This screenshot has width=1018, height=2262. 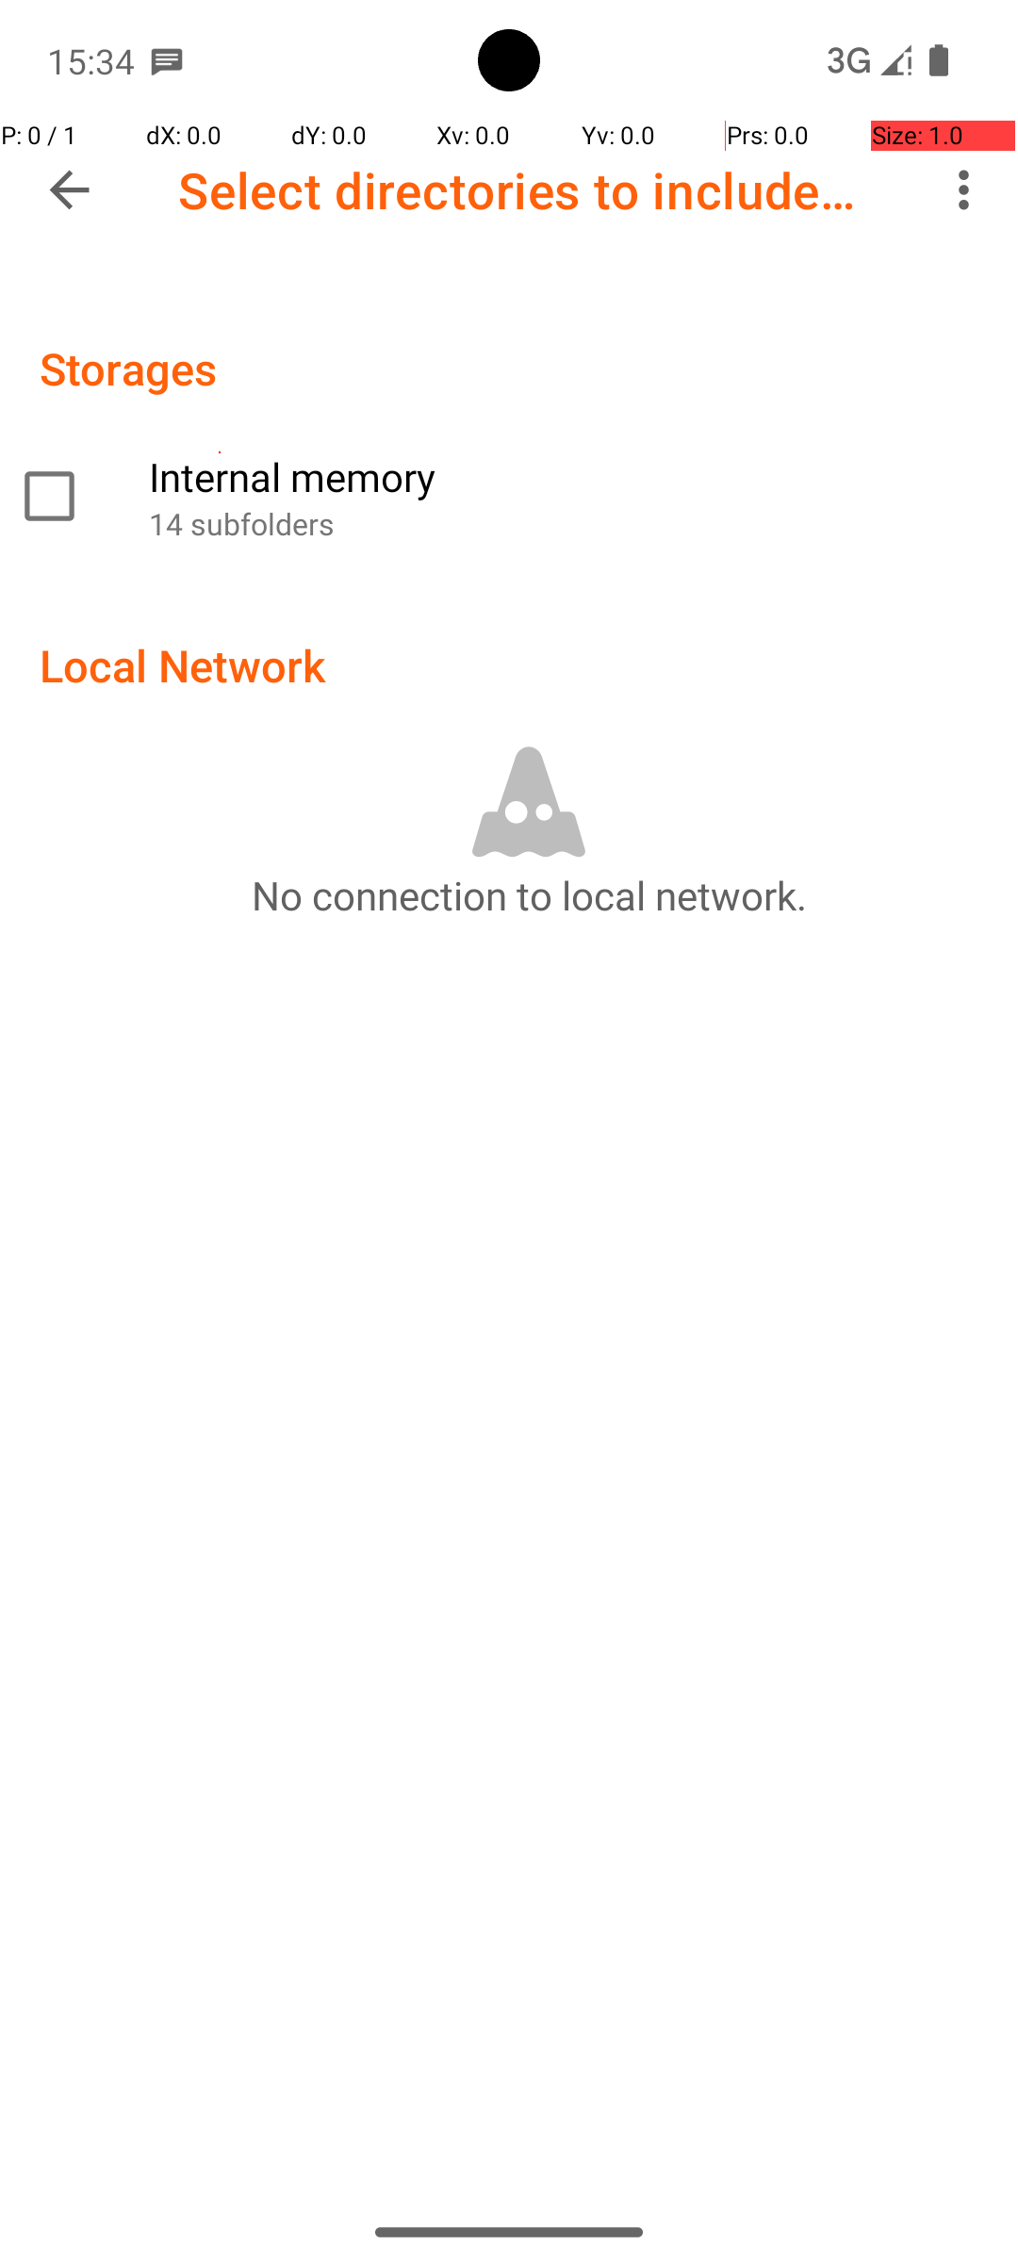 I want to click on No connection to local network., so click(x=529, y=894).